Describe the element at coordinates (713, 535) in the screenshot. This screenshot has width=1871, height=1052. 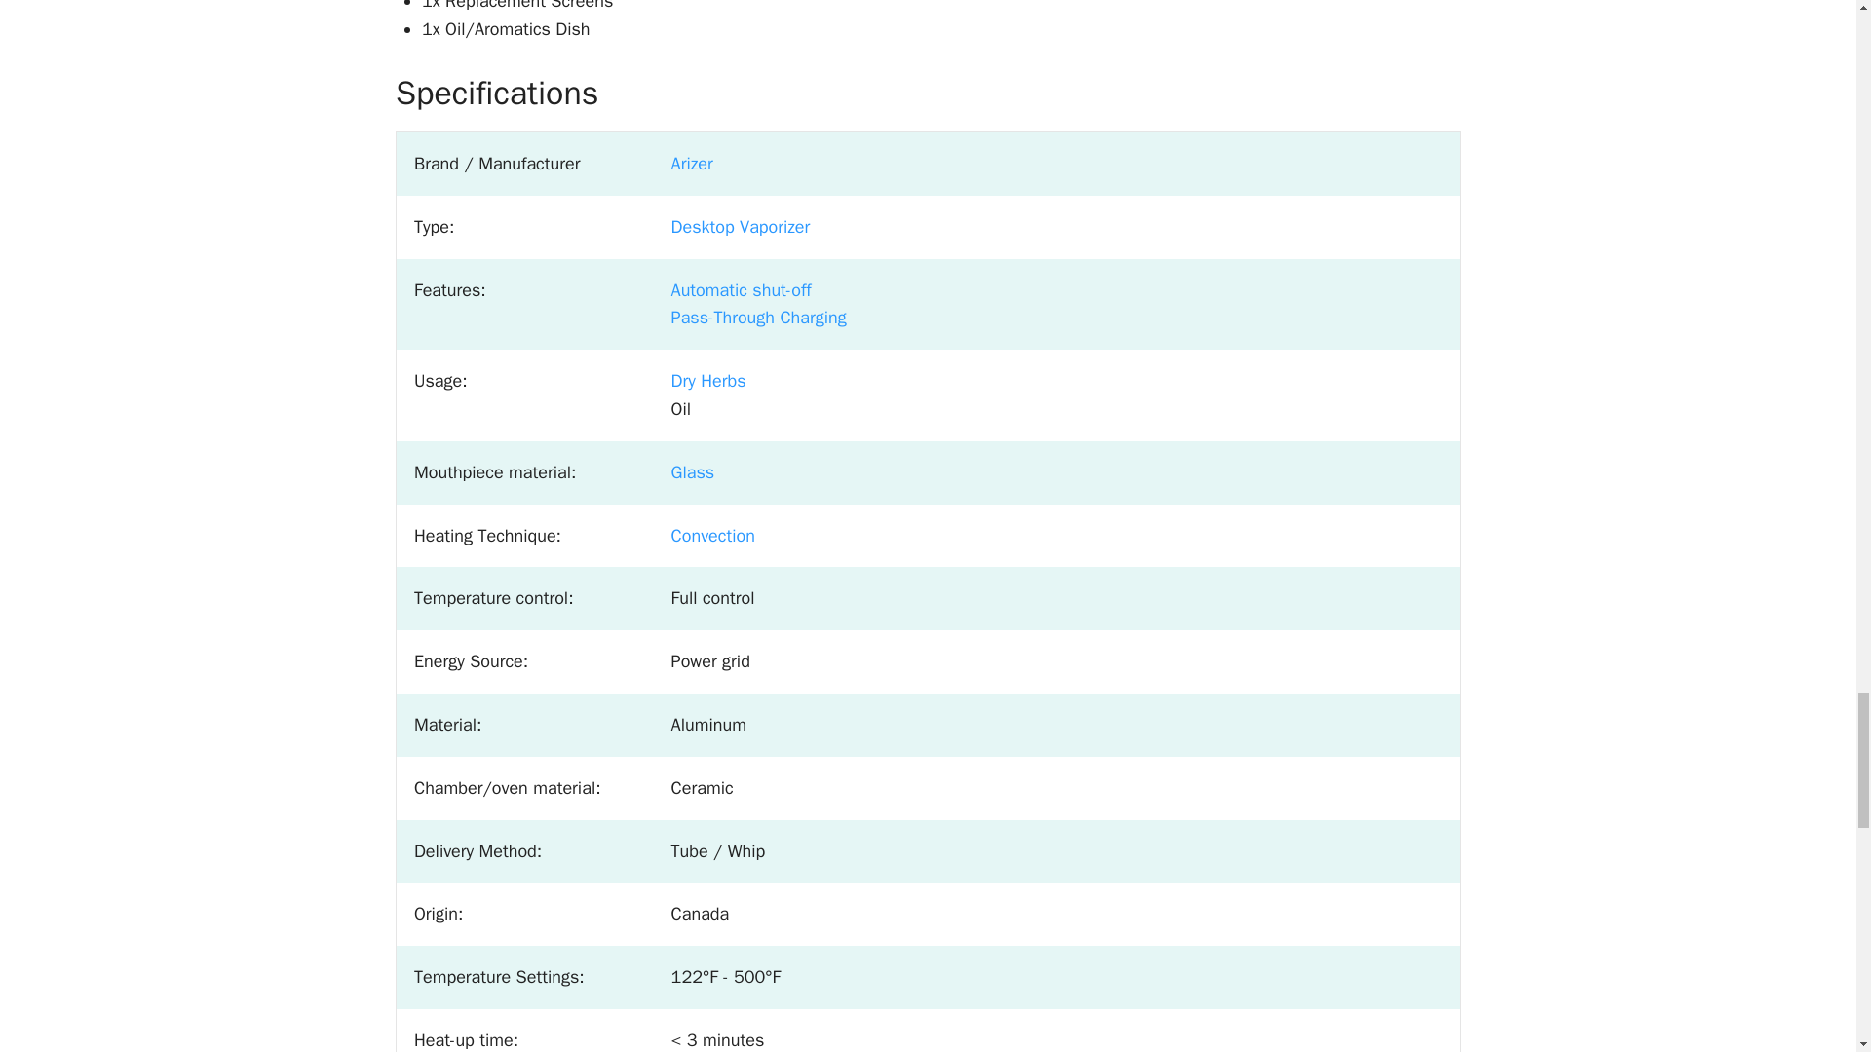
I see `Show all: Convection Vaporizers` at that location.